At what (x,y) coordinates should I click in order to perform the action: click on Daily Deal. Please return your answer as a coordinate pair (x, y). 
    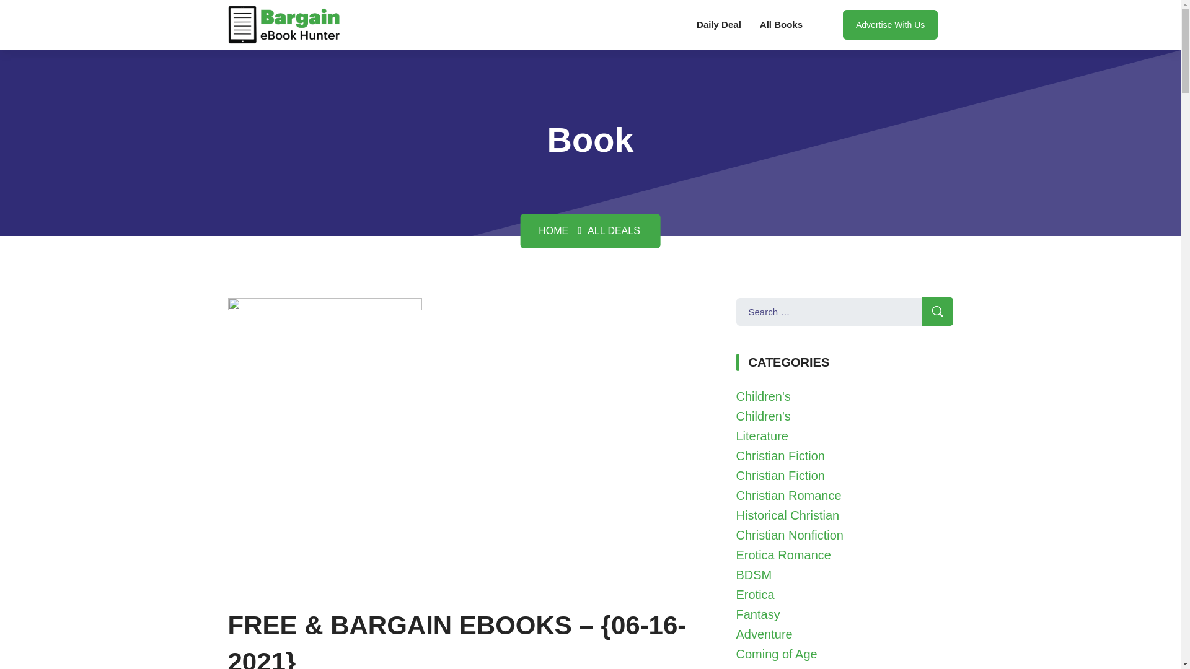
    Looking at the image, I should click on (719, 24).